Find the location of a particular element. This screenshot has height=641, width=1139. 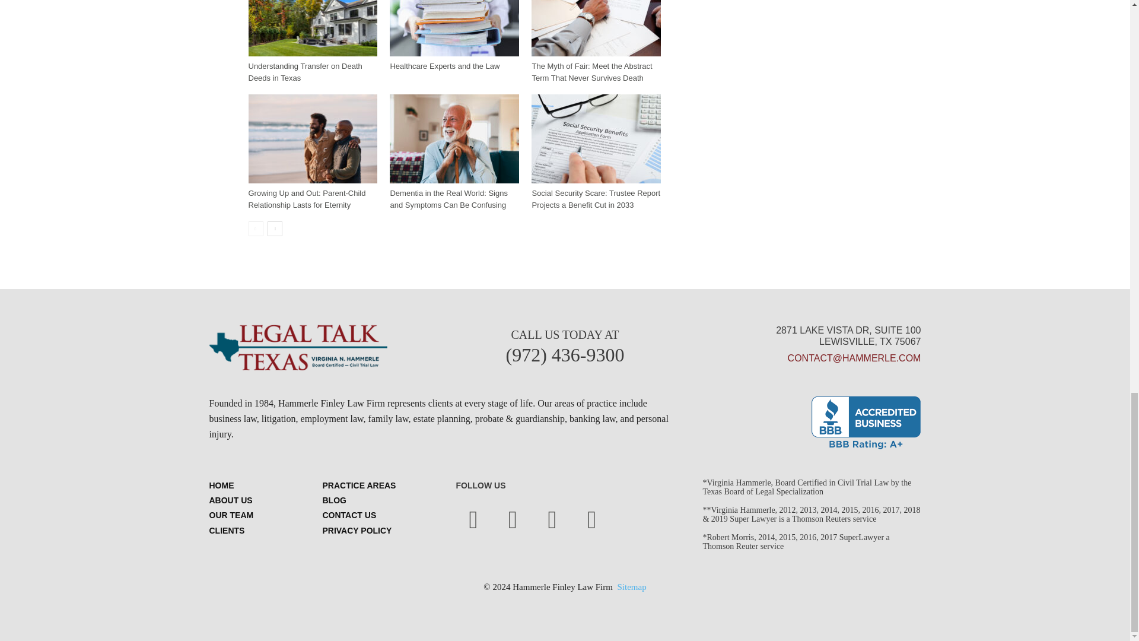

Understanding Transfer on Death Deeds in Texas is located at coordinates (312, 28).